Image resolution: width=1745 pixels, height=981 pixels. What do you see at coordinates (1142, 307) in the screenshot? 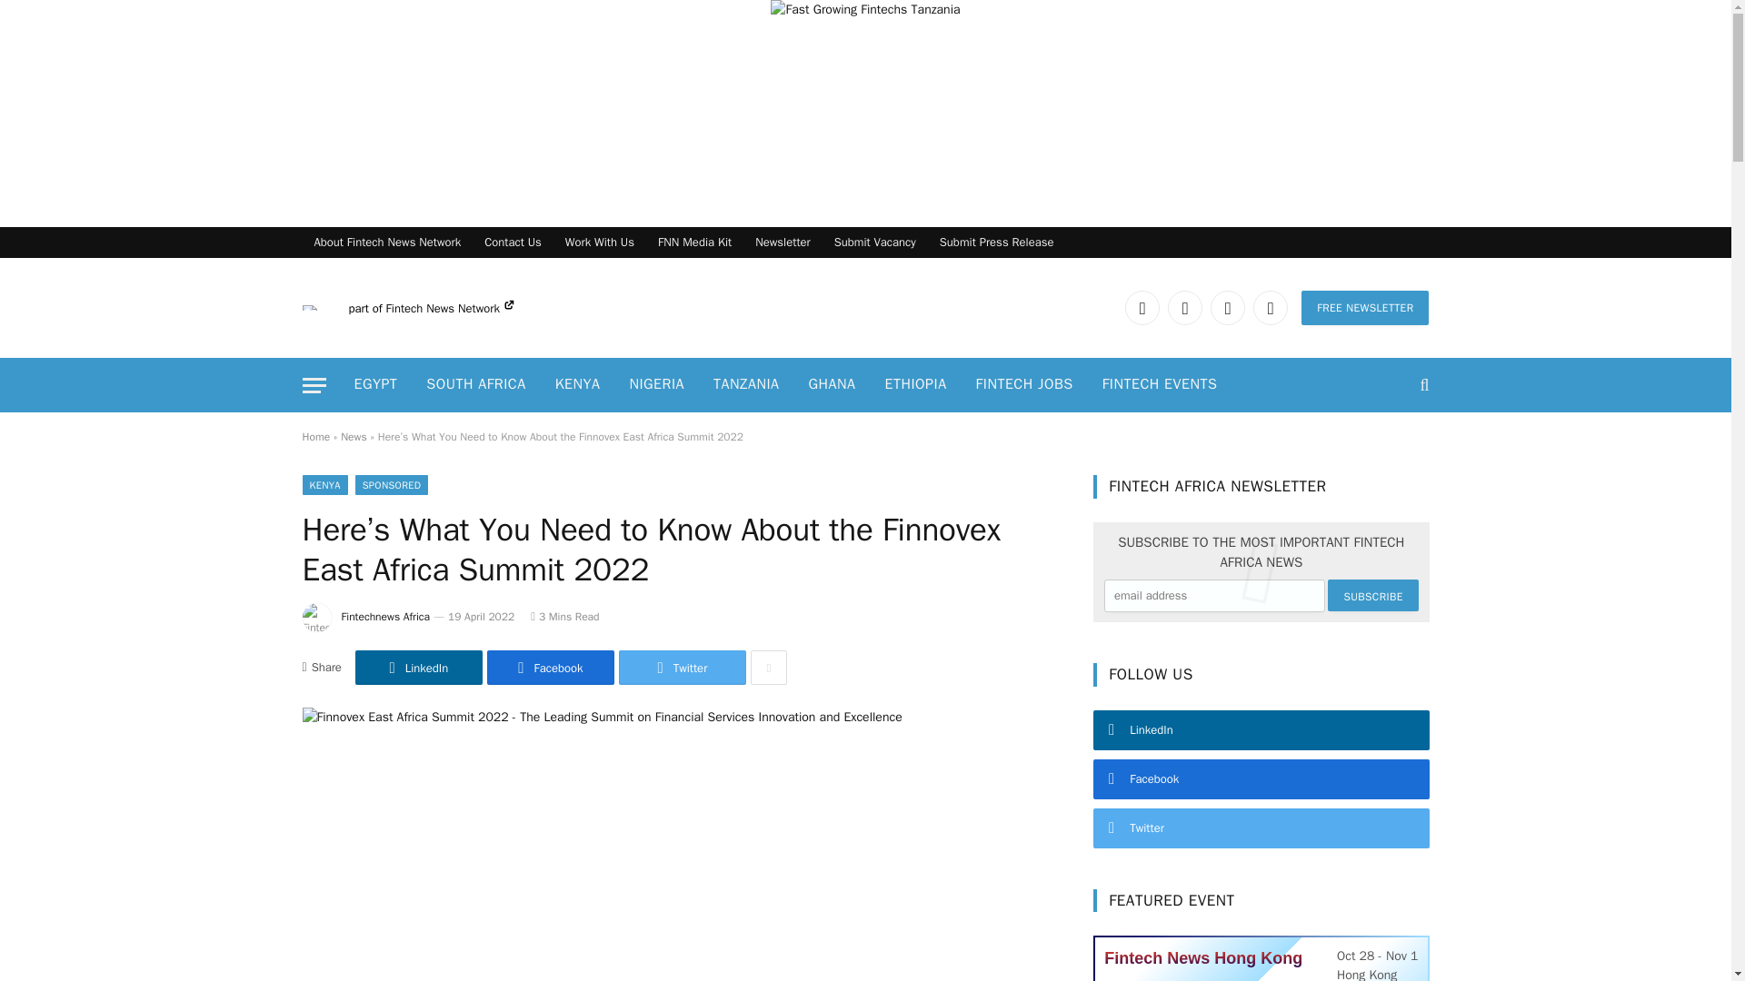
I see `LinkedIn` at bounding box center [1142, 307].